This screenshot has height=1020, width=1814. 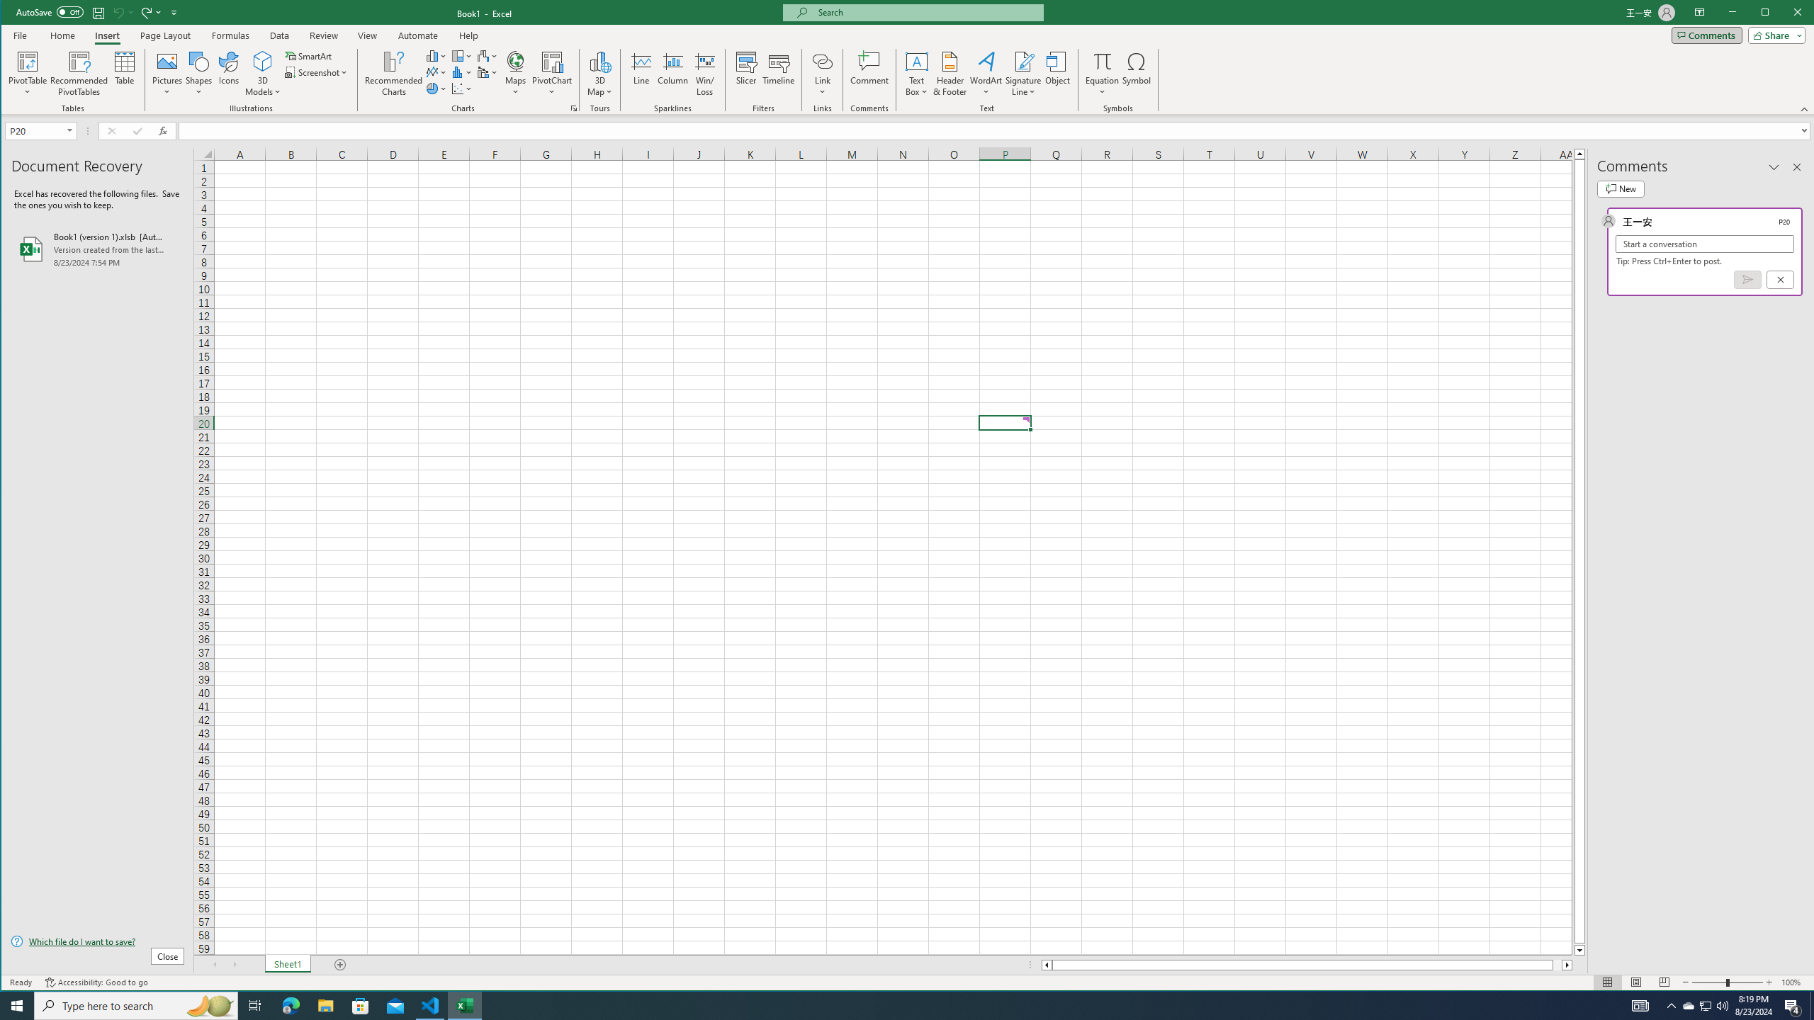 I want to click on Text Box, so click(x=917, y=74).